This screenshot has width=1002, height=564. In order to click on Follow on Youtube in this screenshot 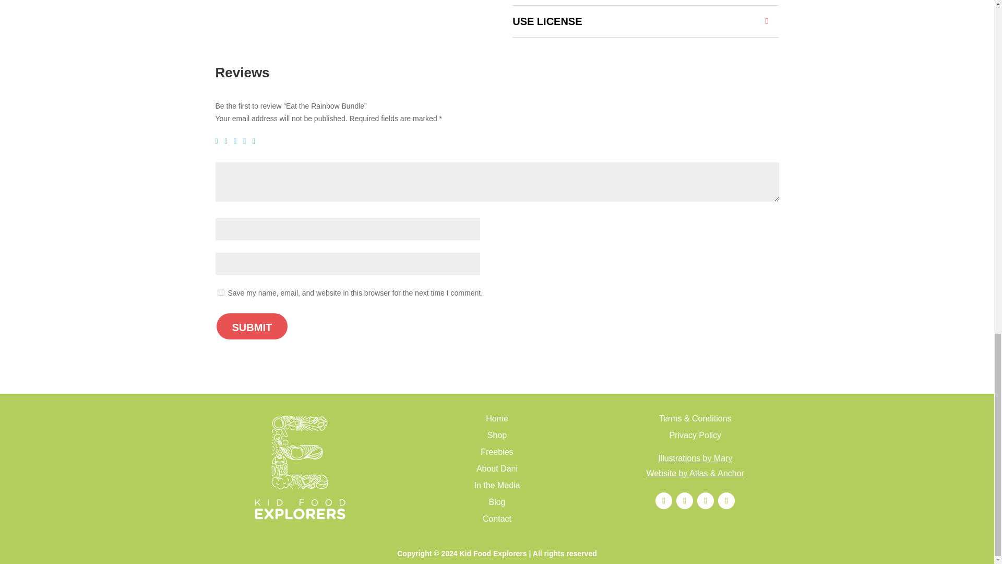, I will do `click(726, 500)`.